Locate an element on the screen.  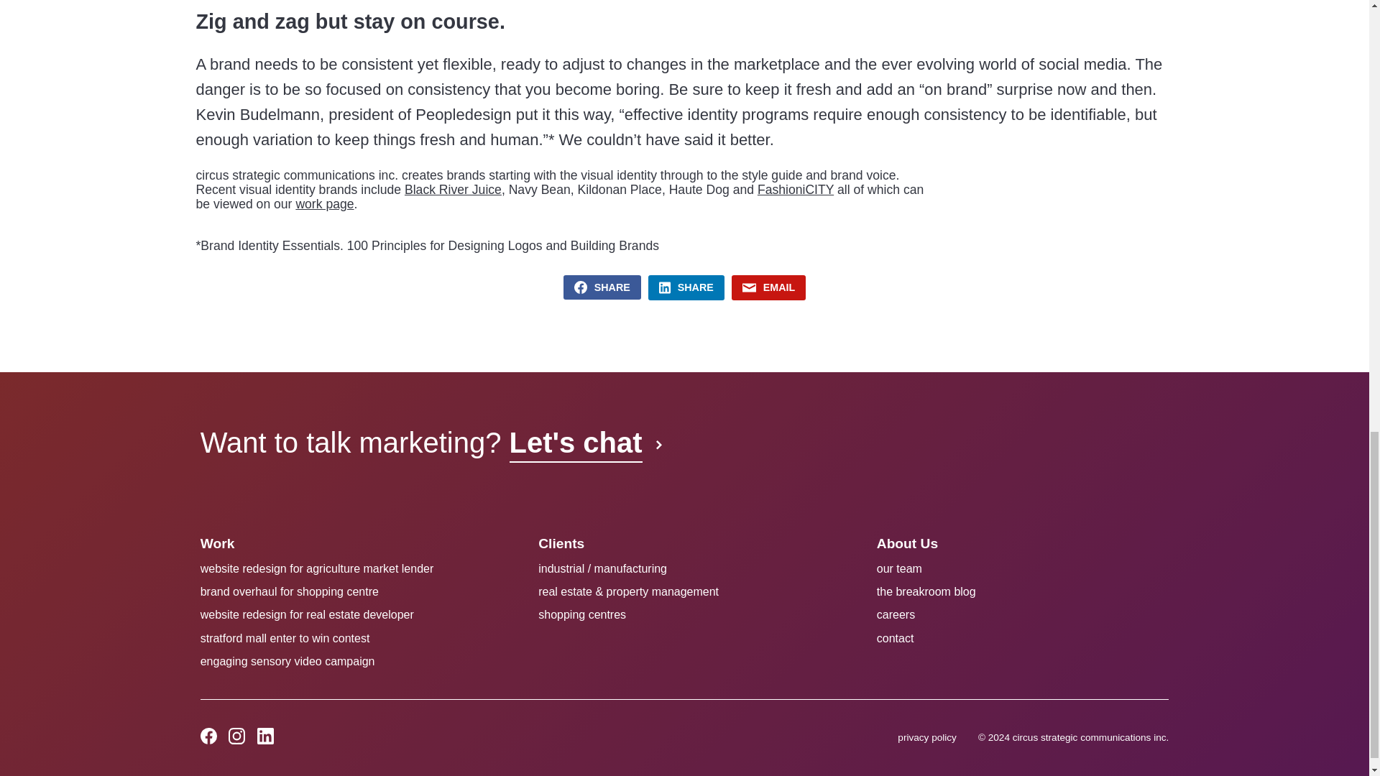
the breakroom blog is located at coordinates (926, 591).